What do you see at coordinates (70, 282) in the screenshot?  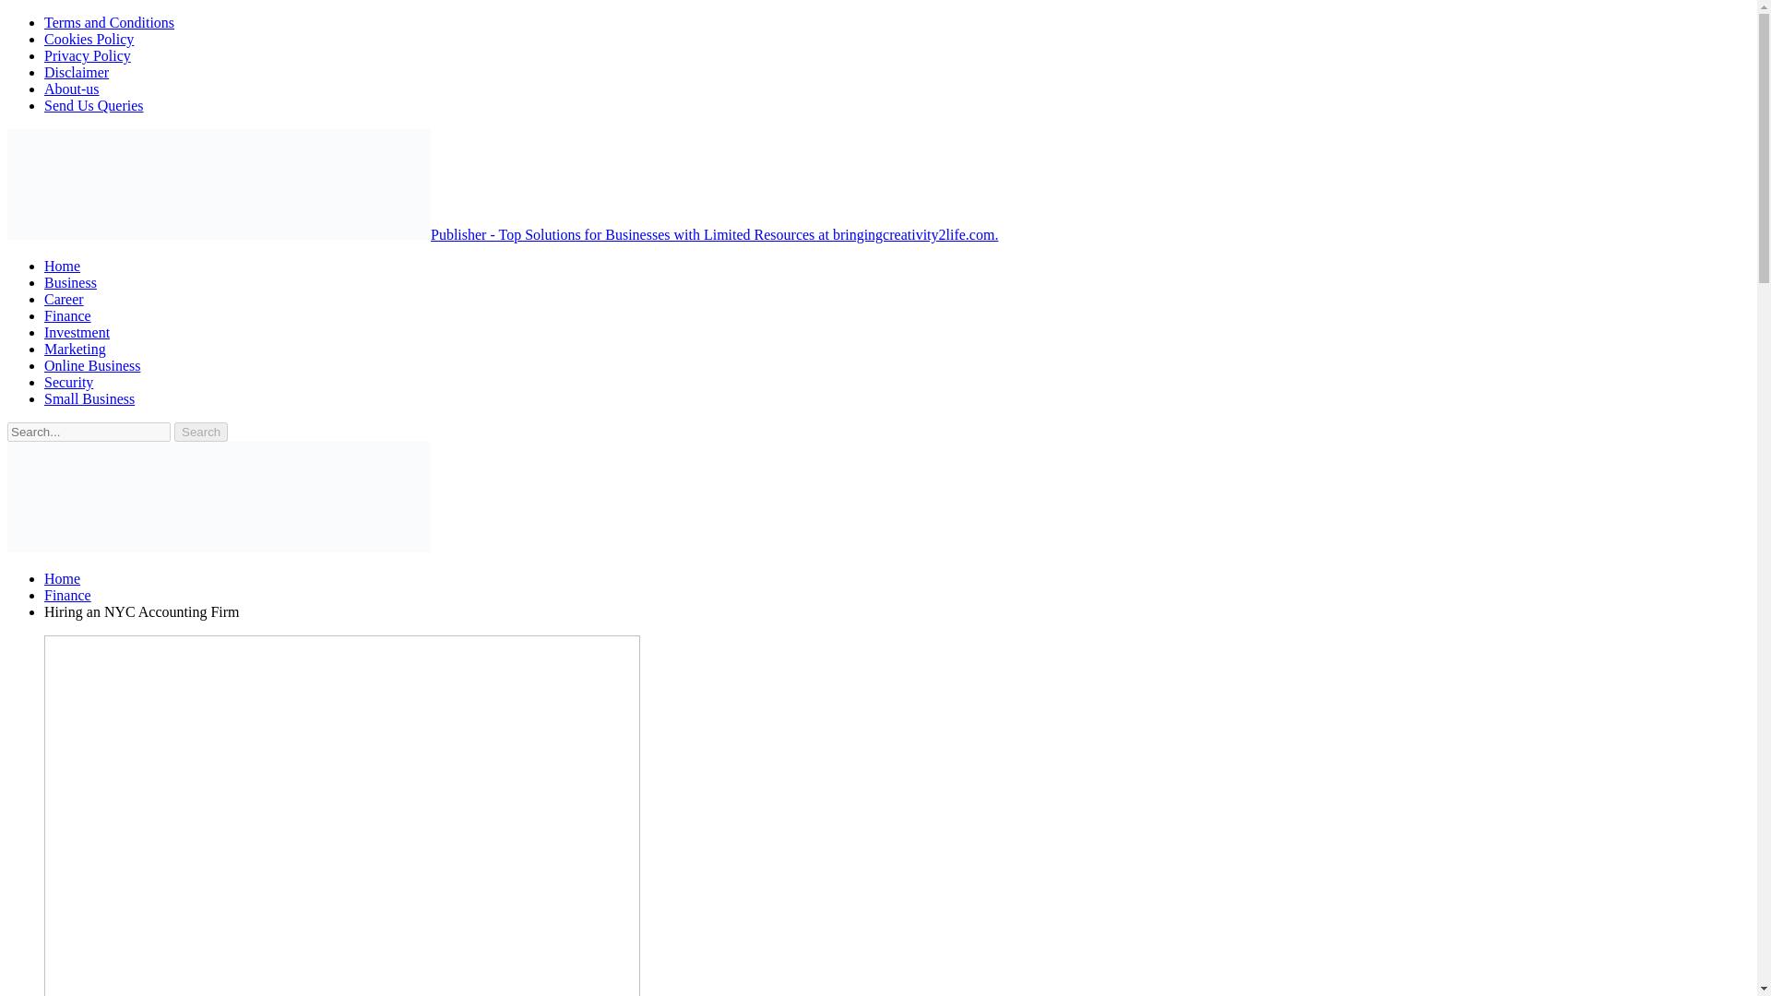 I see `Business` at bounding box center [70, 282].